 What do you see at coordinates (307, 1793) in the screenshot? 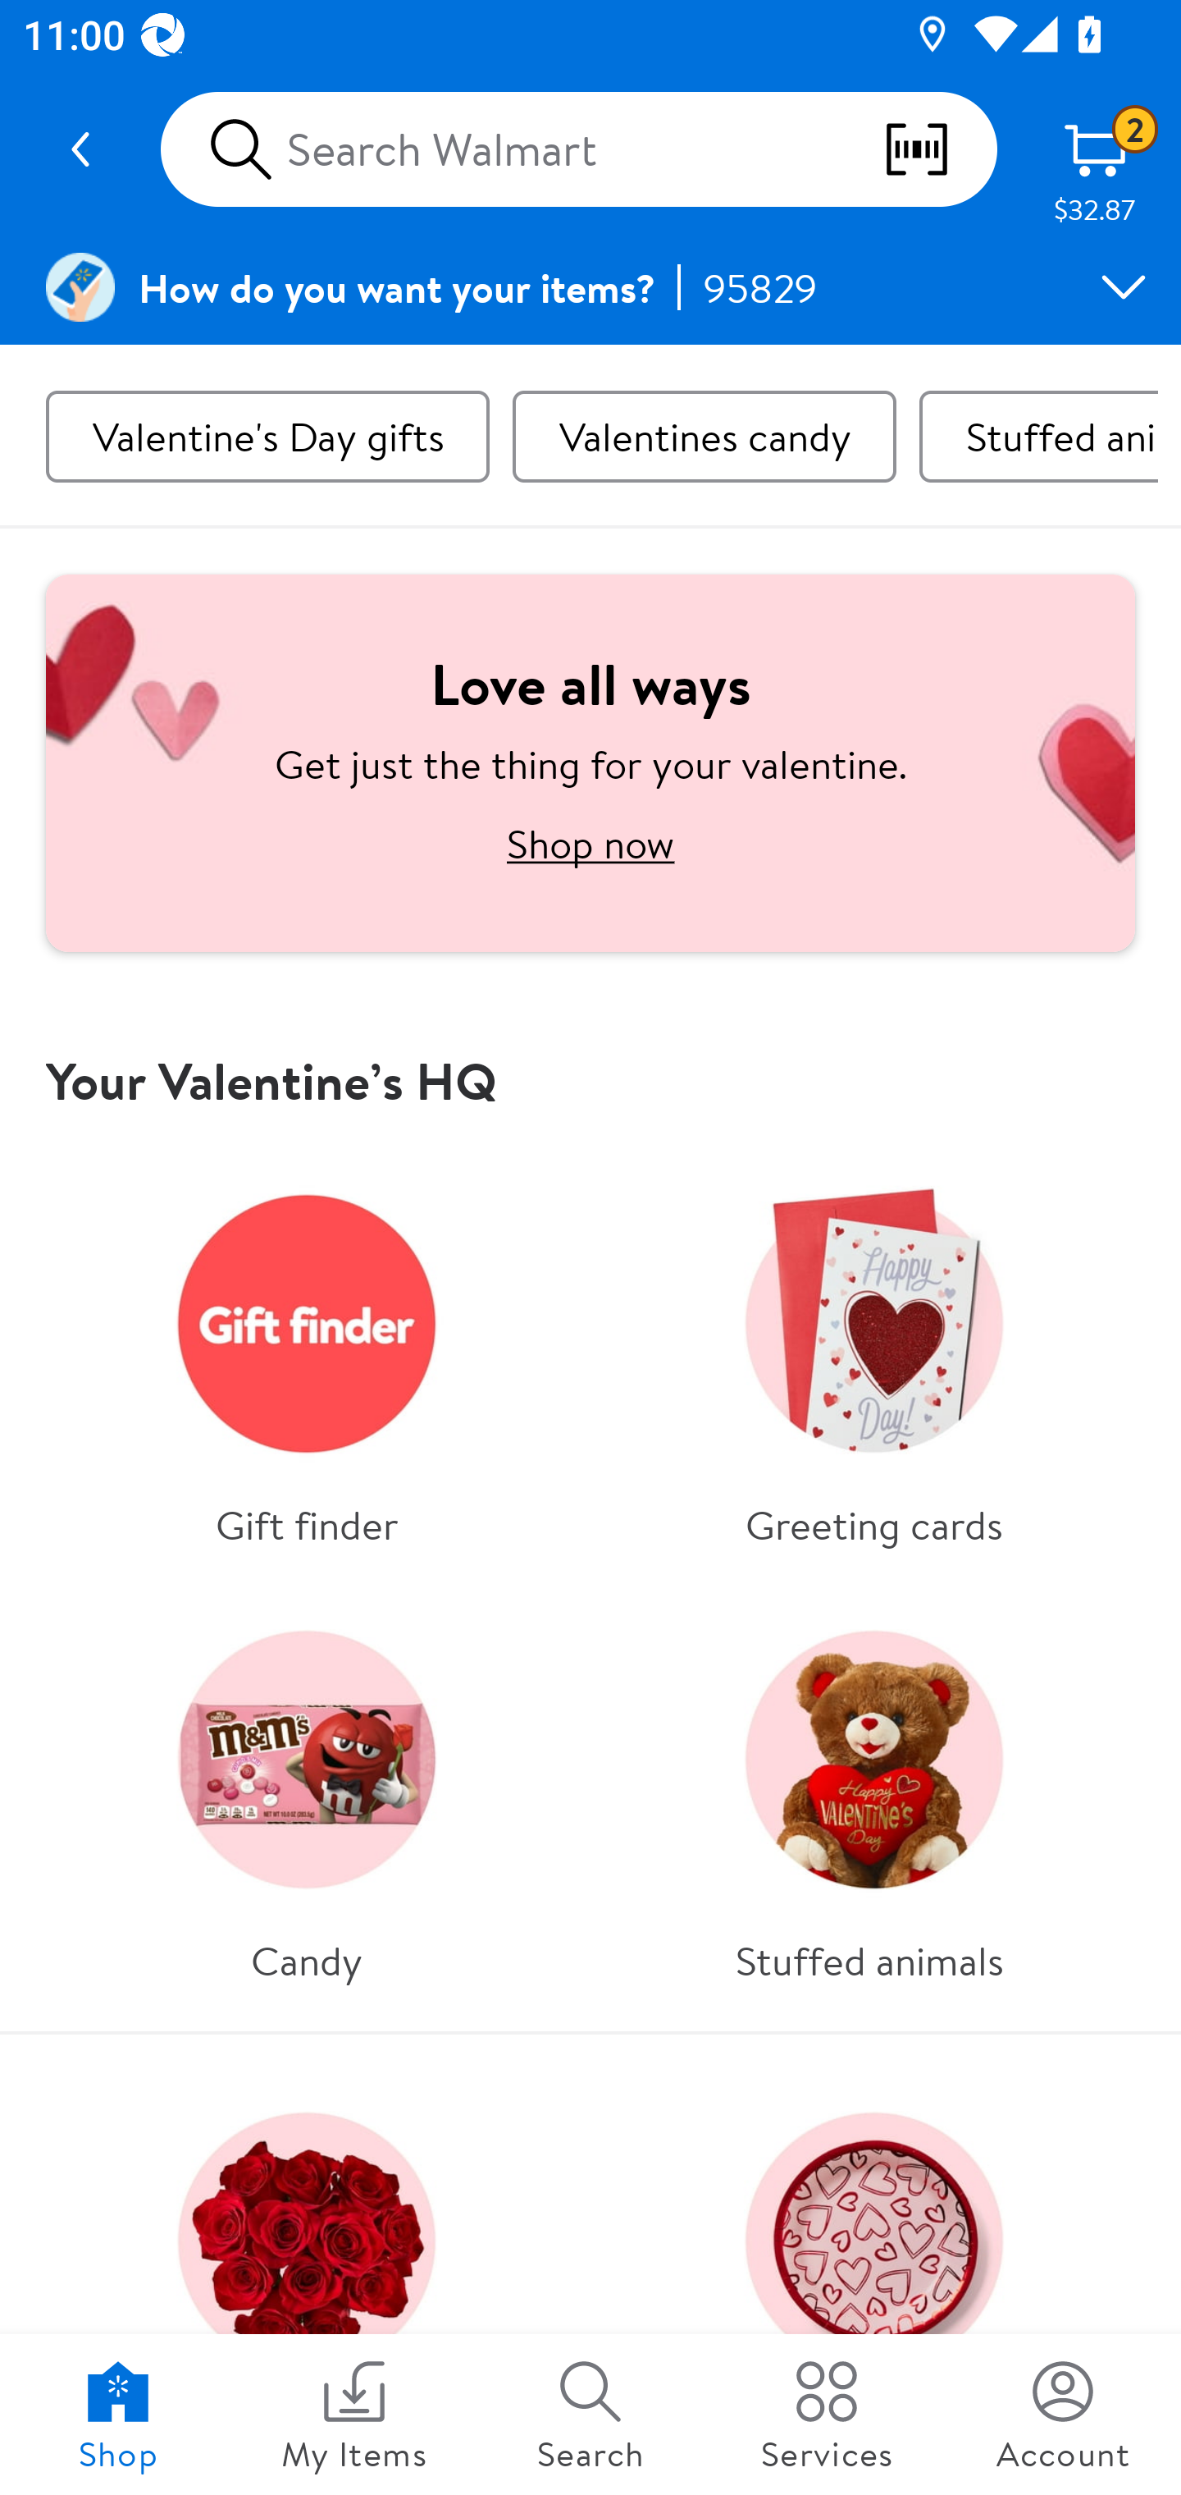
I see `Candy` at bounding box center [307, 1793].